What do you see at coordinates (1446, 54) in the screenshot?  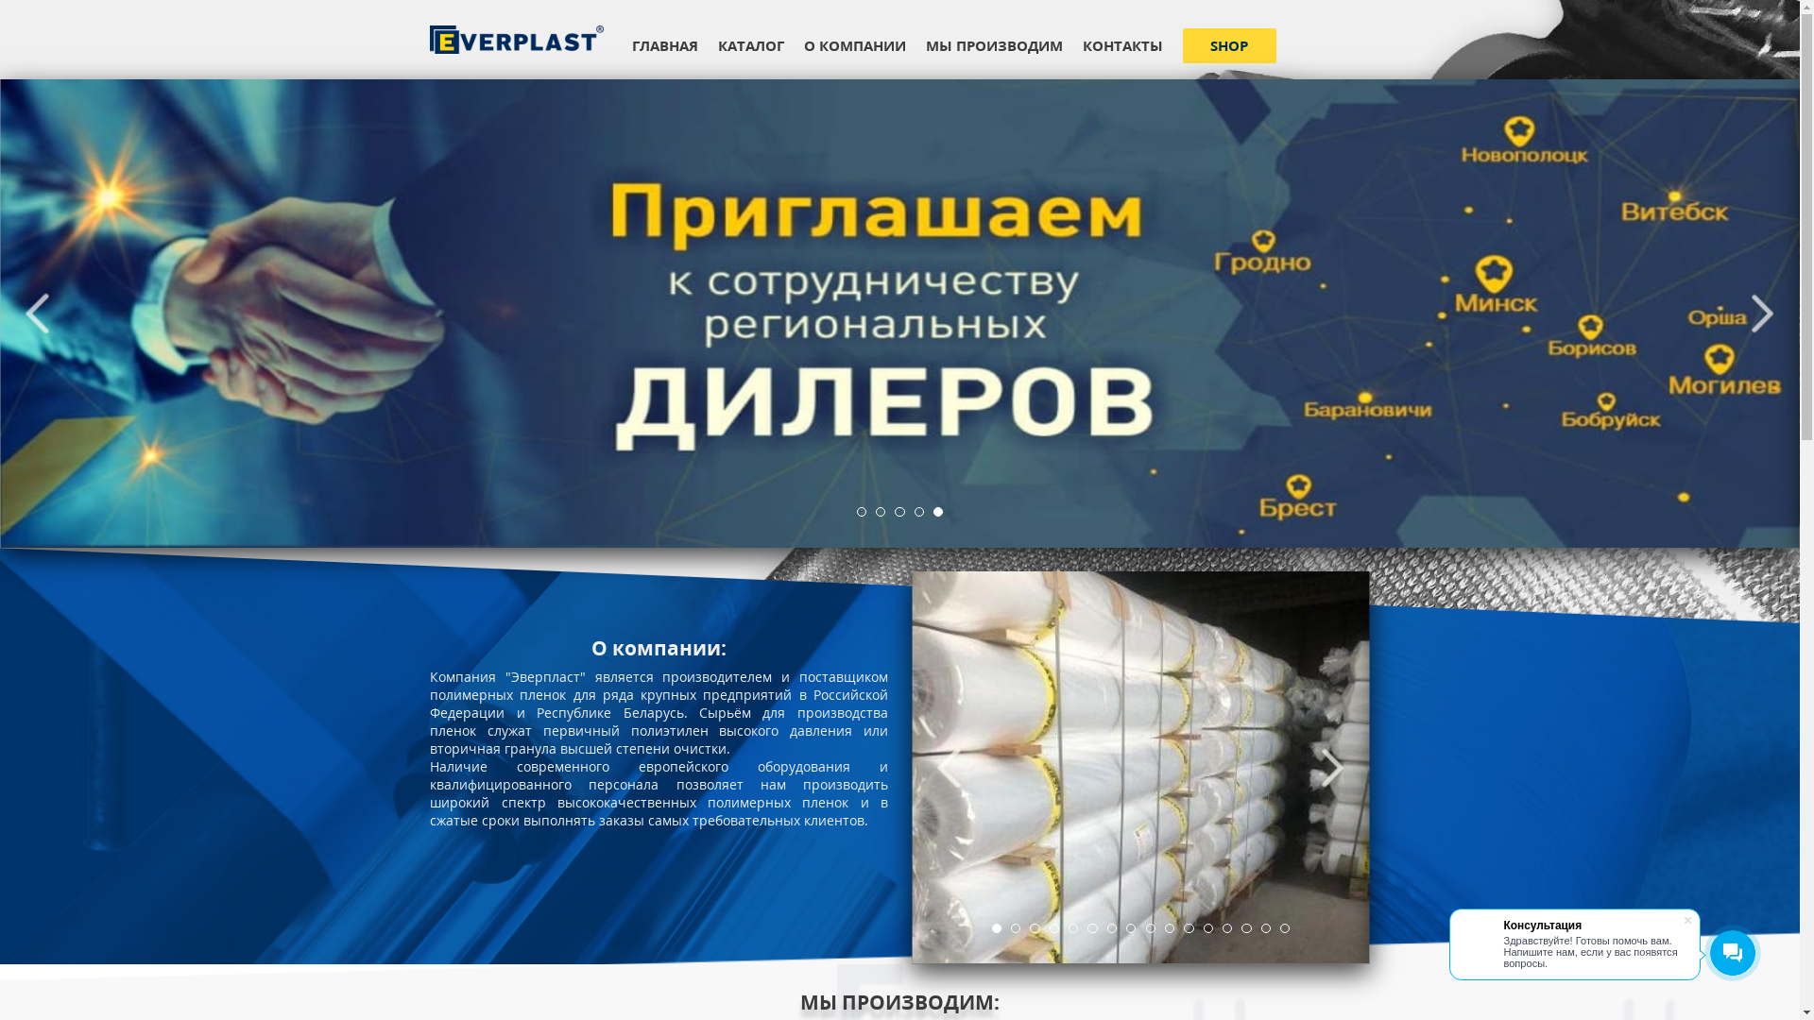 I see `SHOP` at bounding box center [1446, 54].